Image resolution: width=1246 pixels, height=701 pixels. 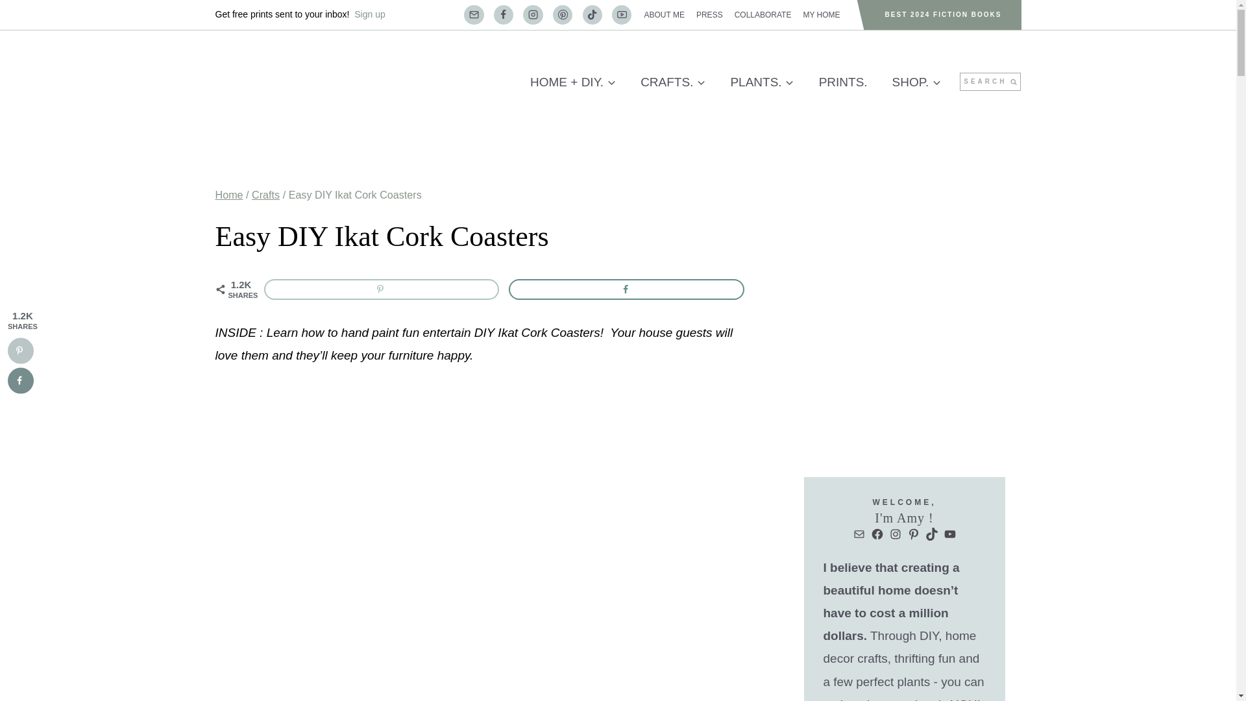 I want to click on MY HOME, so click(x=822, y=15).